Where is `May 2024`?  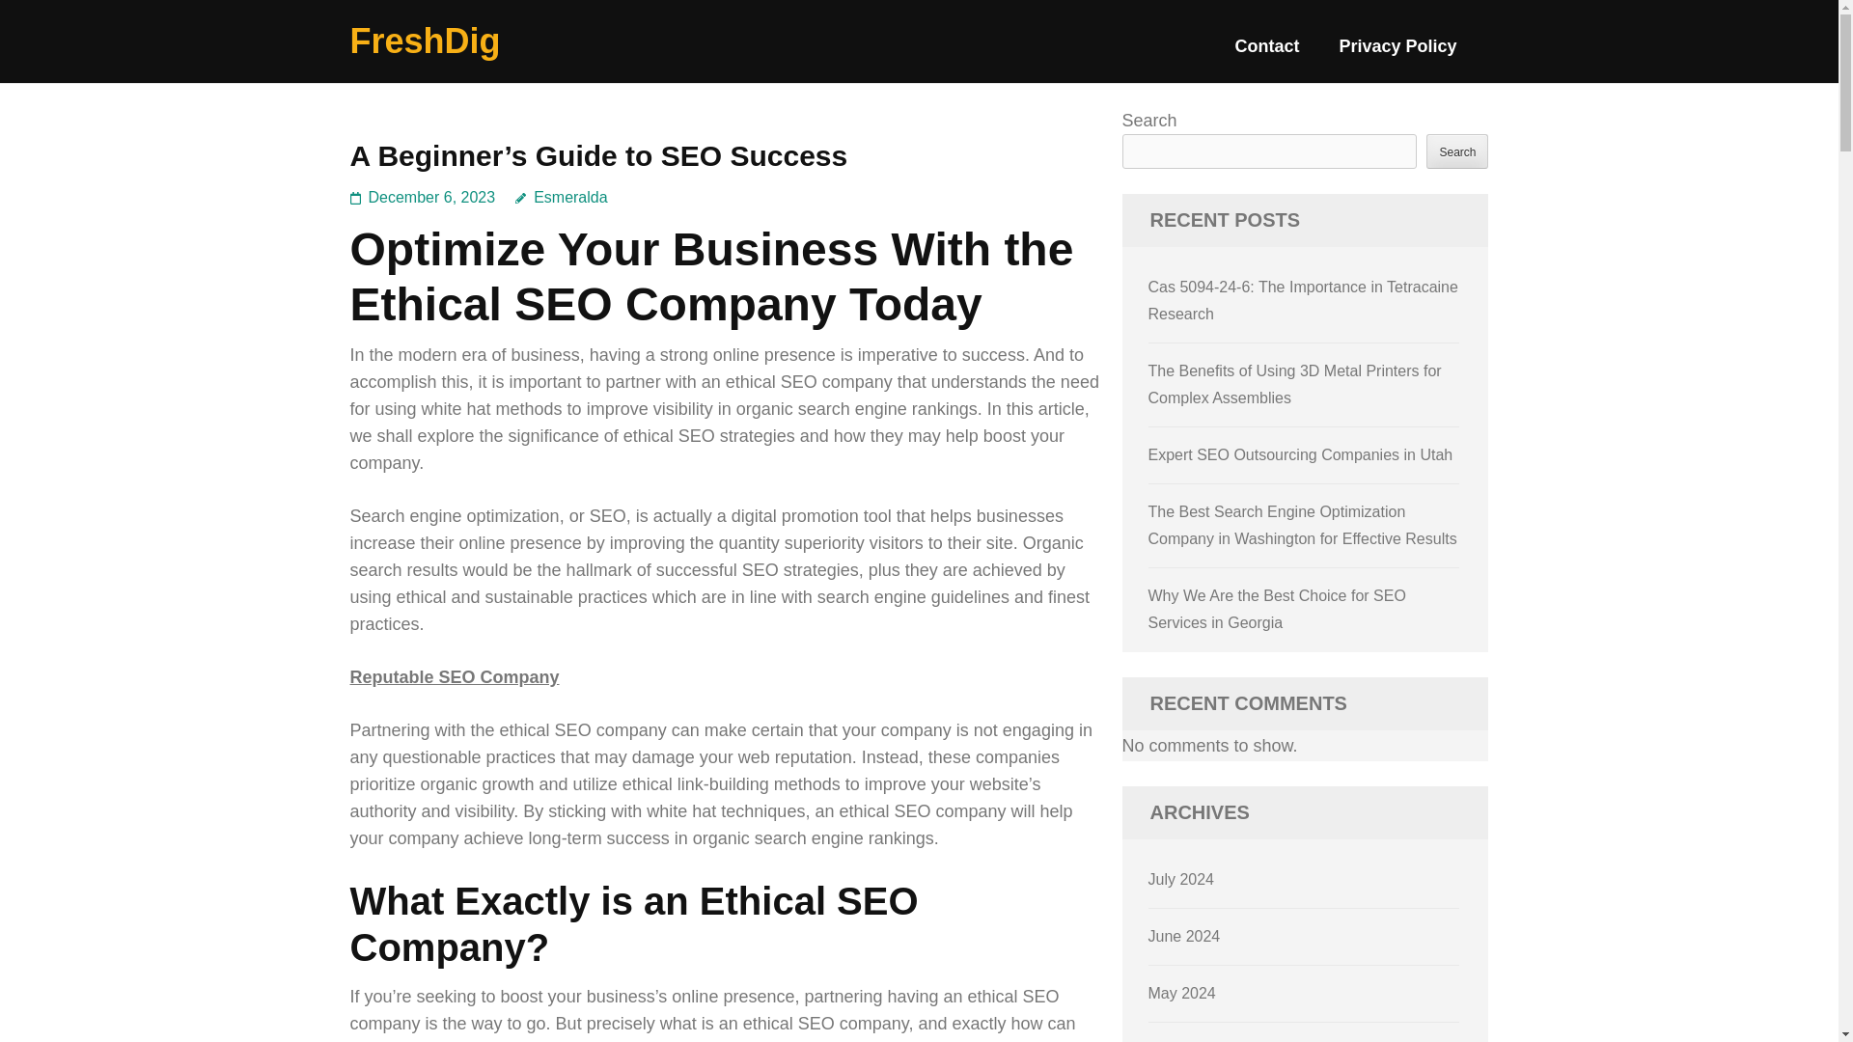
May 2024 is located at coordinates (1181, 992).